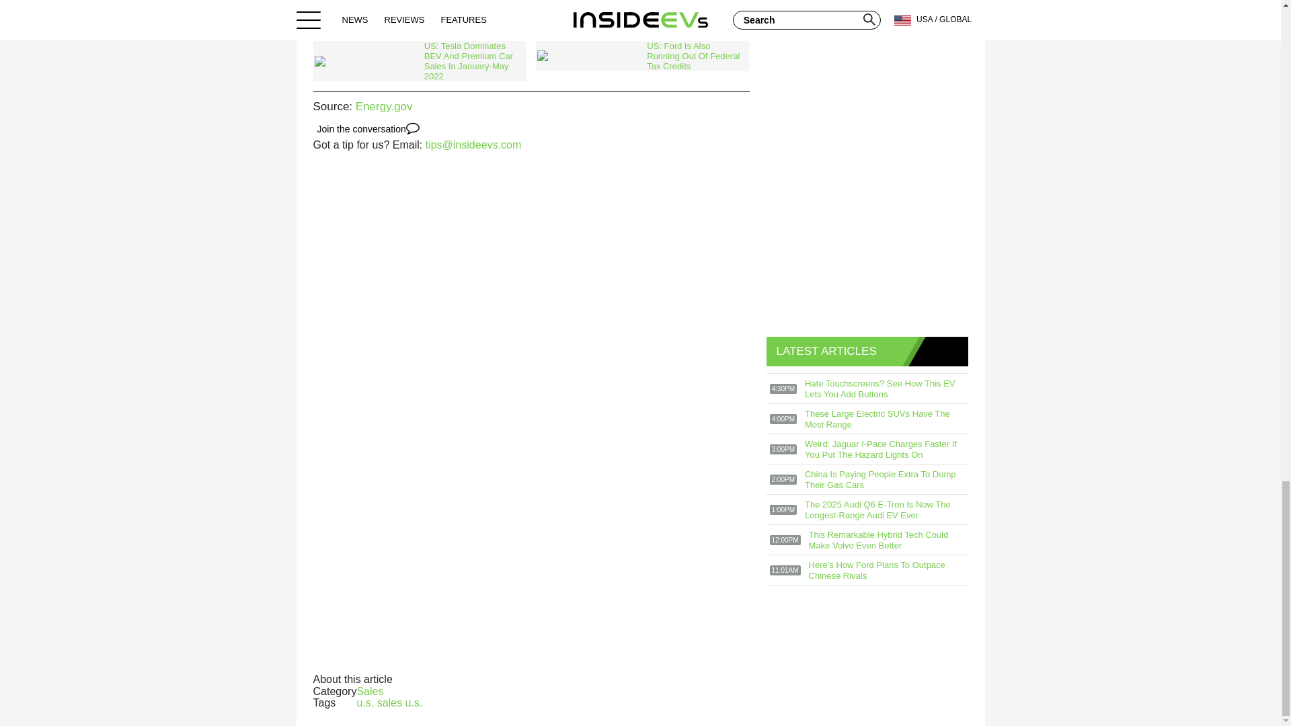 The image size is (1291, 726). I want to click on US: Ford Is Also Running Out Of Federal Tax Credits, so click(641, 55).